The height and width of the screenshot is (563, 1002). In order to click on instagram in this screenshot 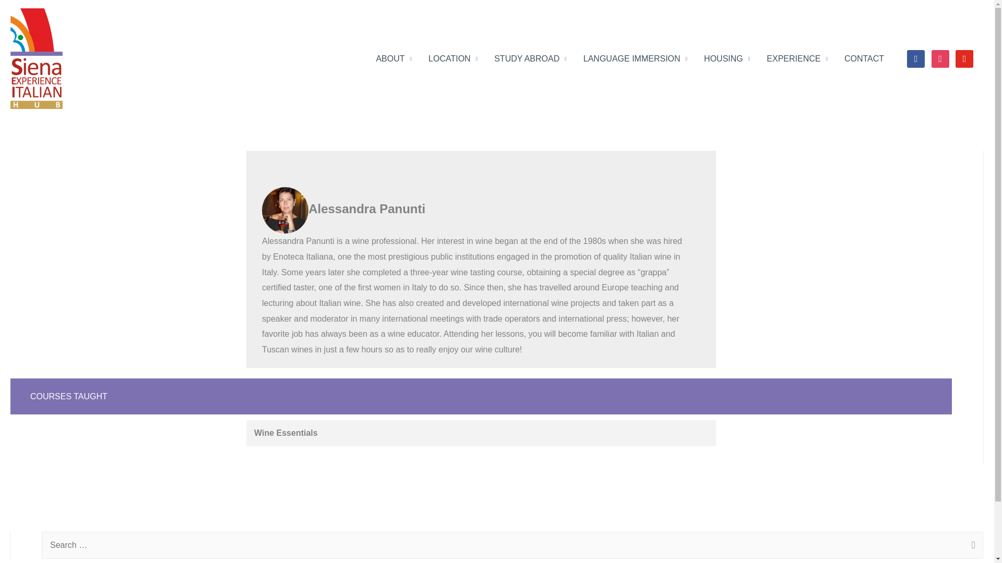, I will do `click(940, 58)`.